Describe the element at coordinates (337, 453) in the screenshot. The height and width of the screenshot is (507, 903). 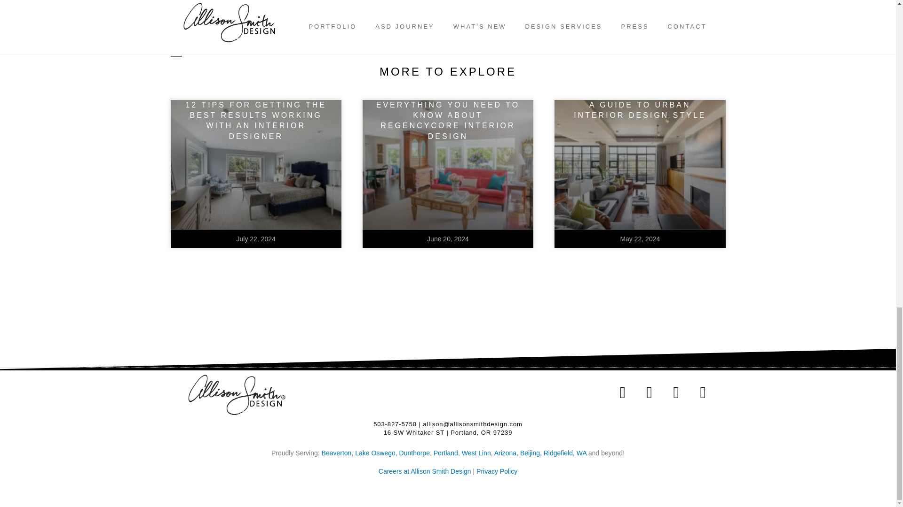
I see `Beaverton` at that location.